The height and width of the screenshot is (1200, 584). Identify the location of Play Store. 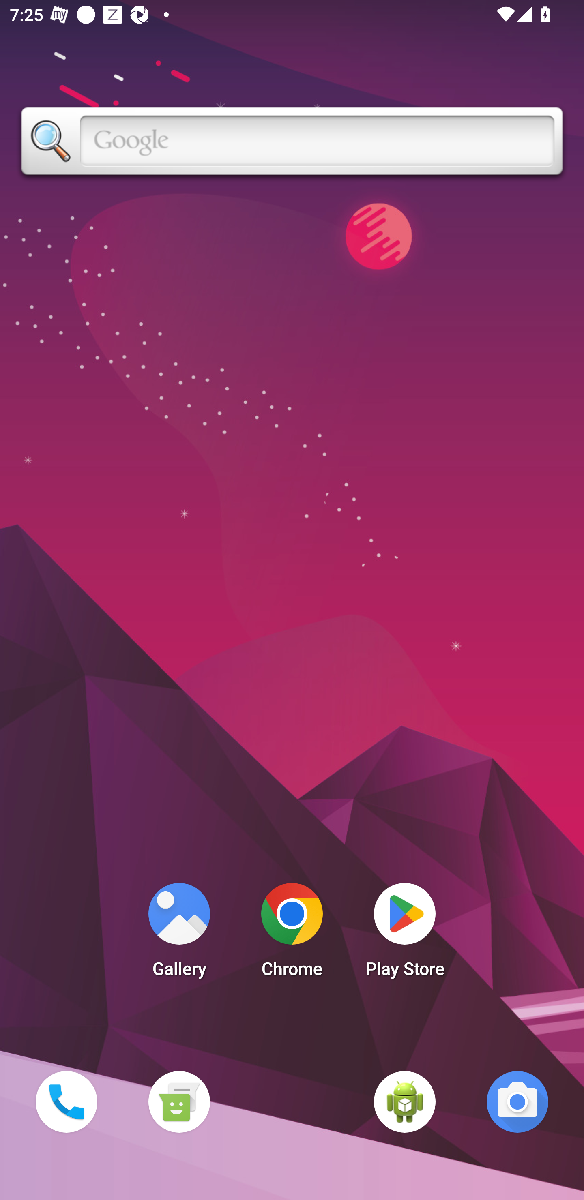
(405, 934).